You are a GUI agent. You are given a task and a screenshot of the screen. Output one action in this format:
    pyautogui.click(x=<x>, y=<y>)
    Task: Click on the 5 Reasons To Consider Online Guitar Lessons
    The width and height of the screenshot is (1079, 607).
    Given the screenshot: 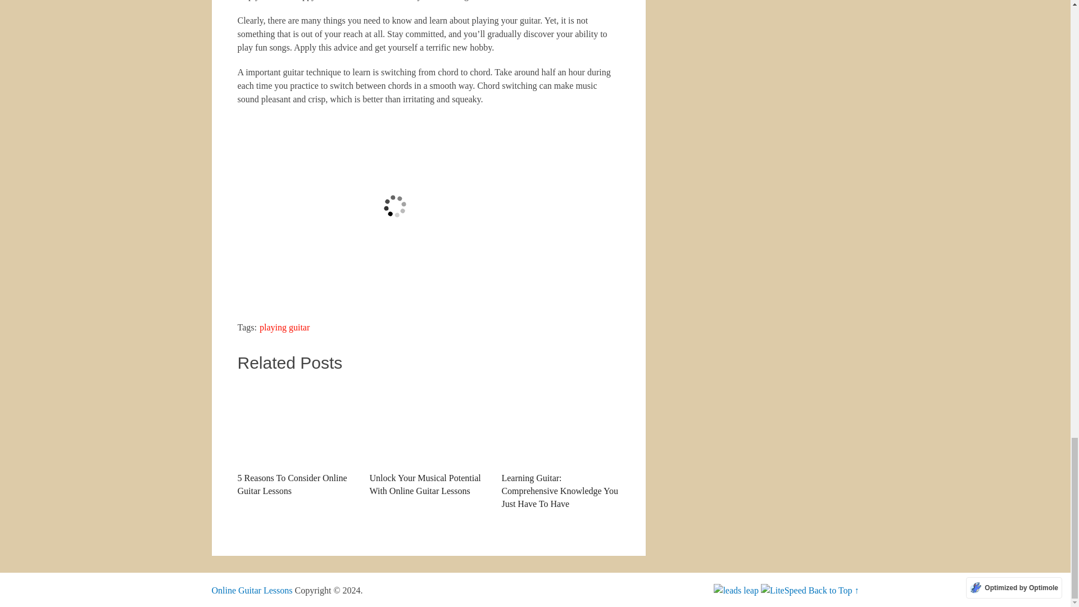 What is the action you would take?
    pyautogui.click(x=296, y=440)
    